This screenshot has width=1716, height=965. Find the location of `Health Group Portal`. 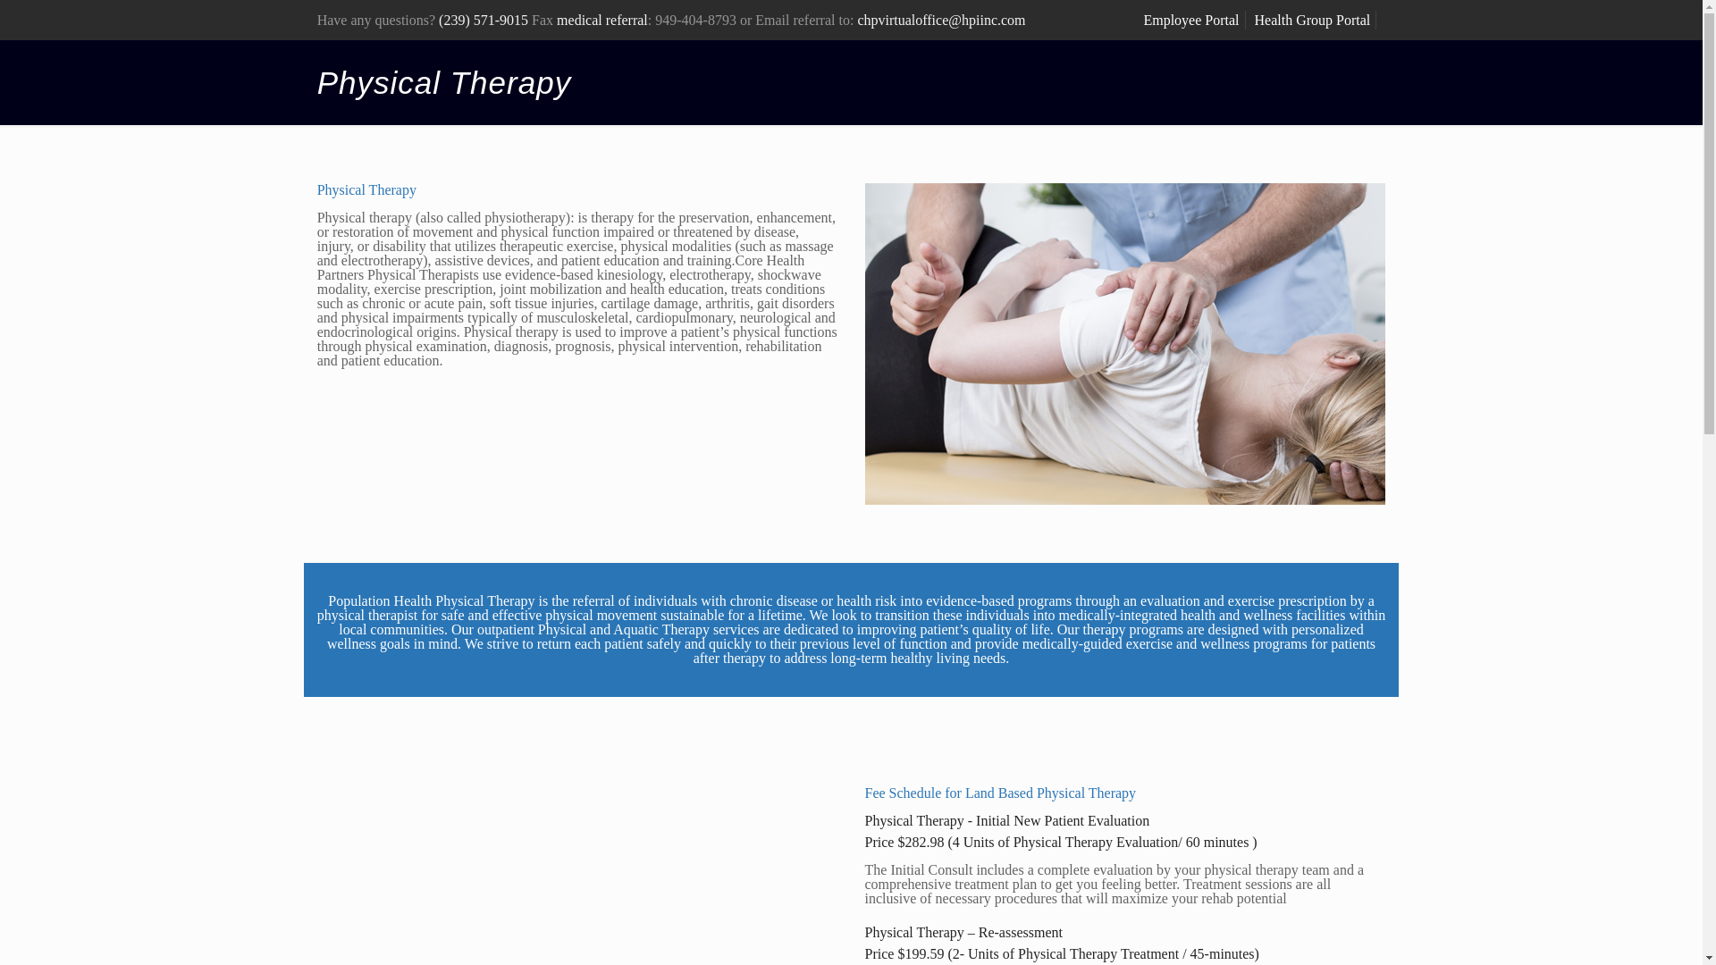

Health Group Portal is located at coordinates (1312, 20).